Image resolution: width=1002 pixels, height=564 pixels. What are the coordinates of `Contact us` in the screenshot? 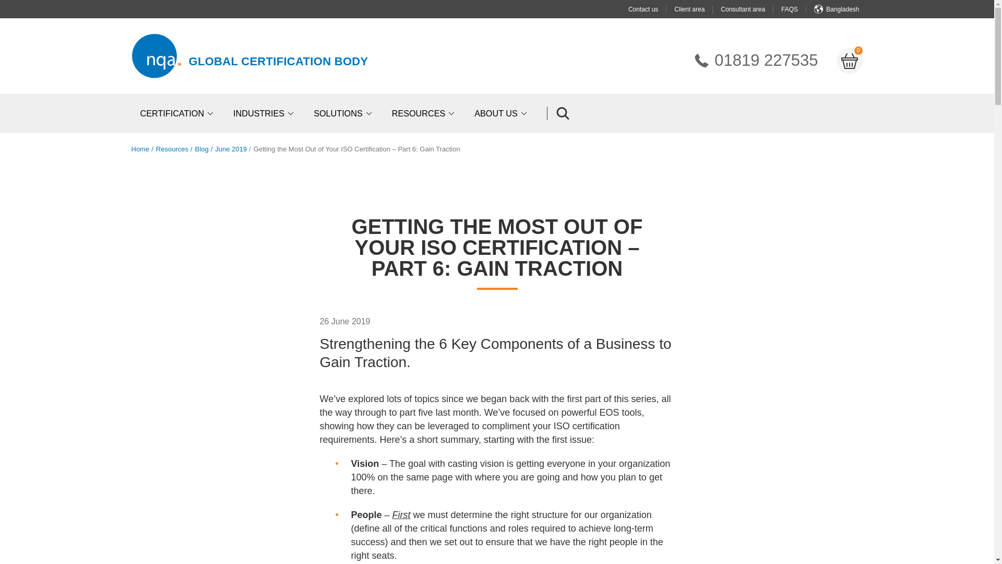 It's located at (750, 9).